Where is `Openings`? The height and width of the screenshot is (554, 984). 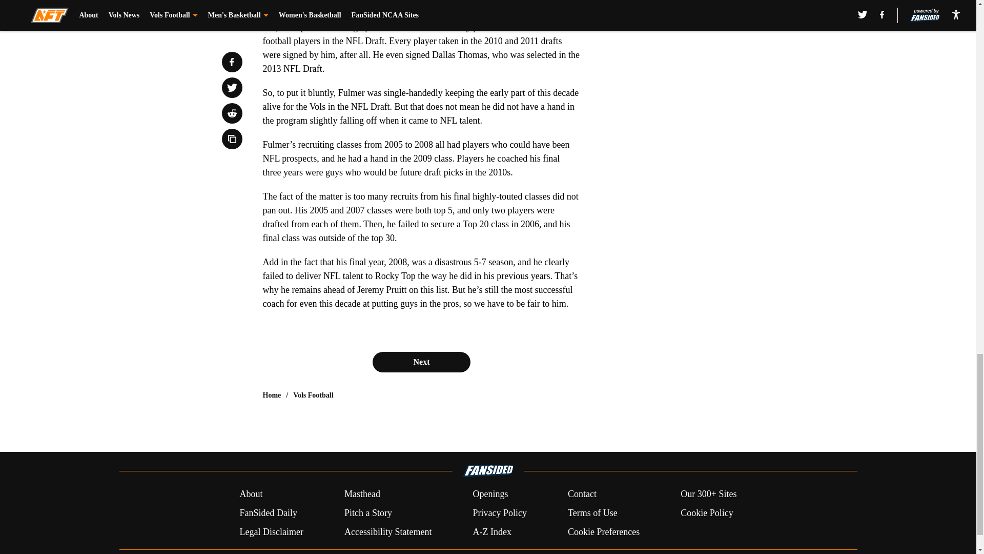
Openings is located at coordinates (490, 494).